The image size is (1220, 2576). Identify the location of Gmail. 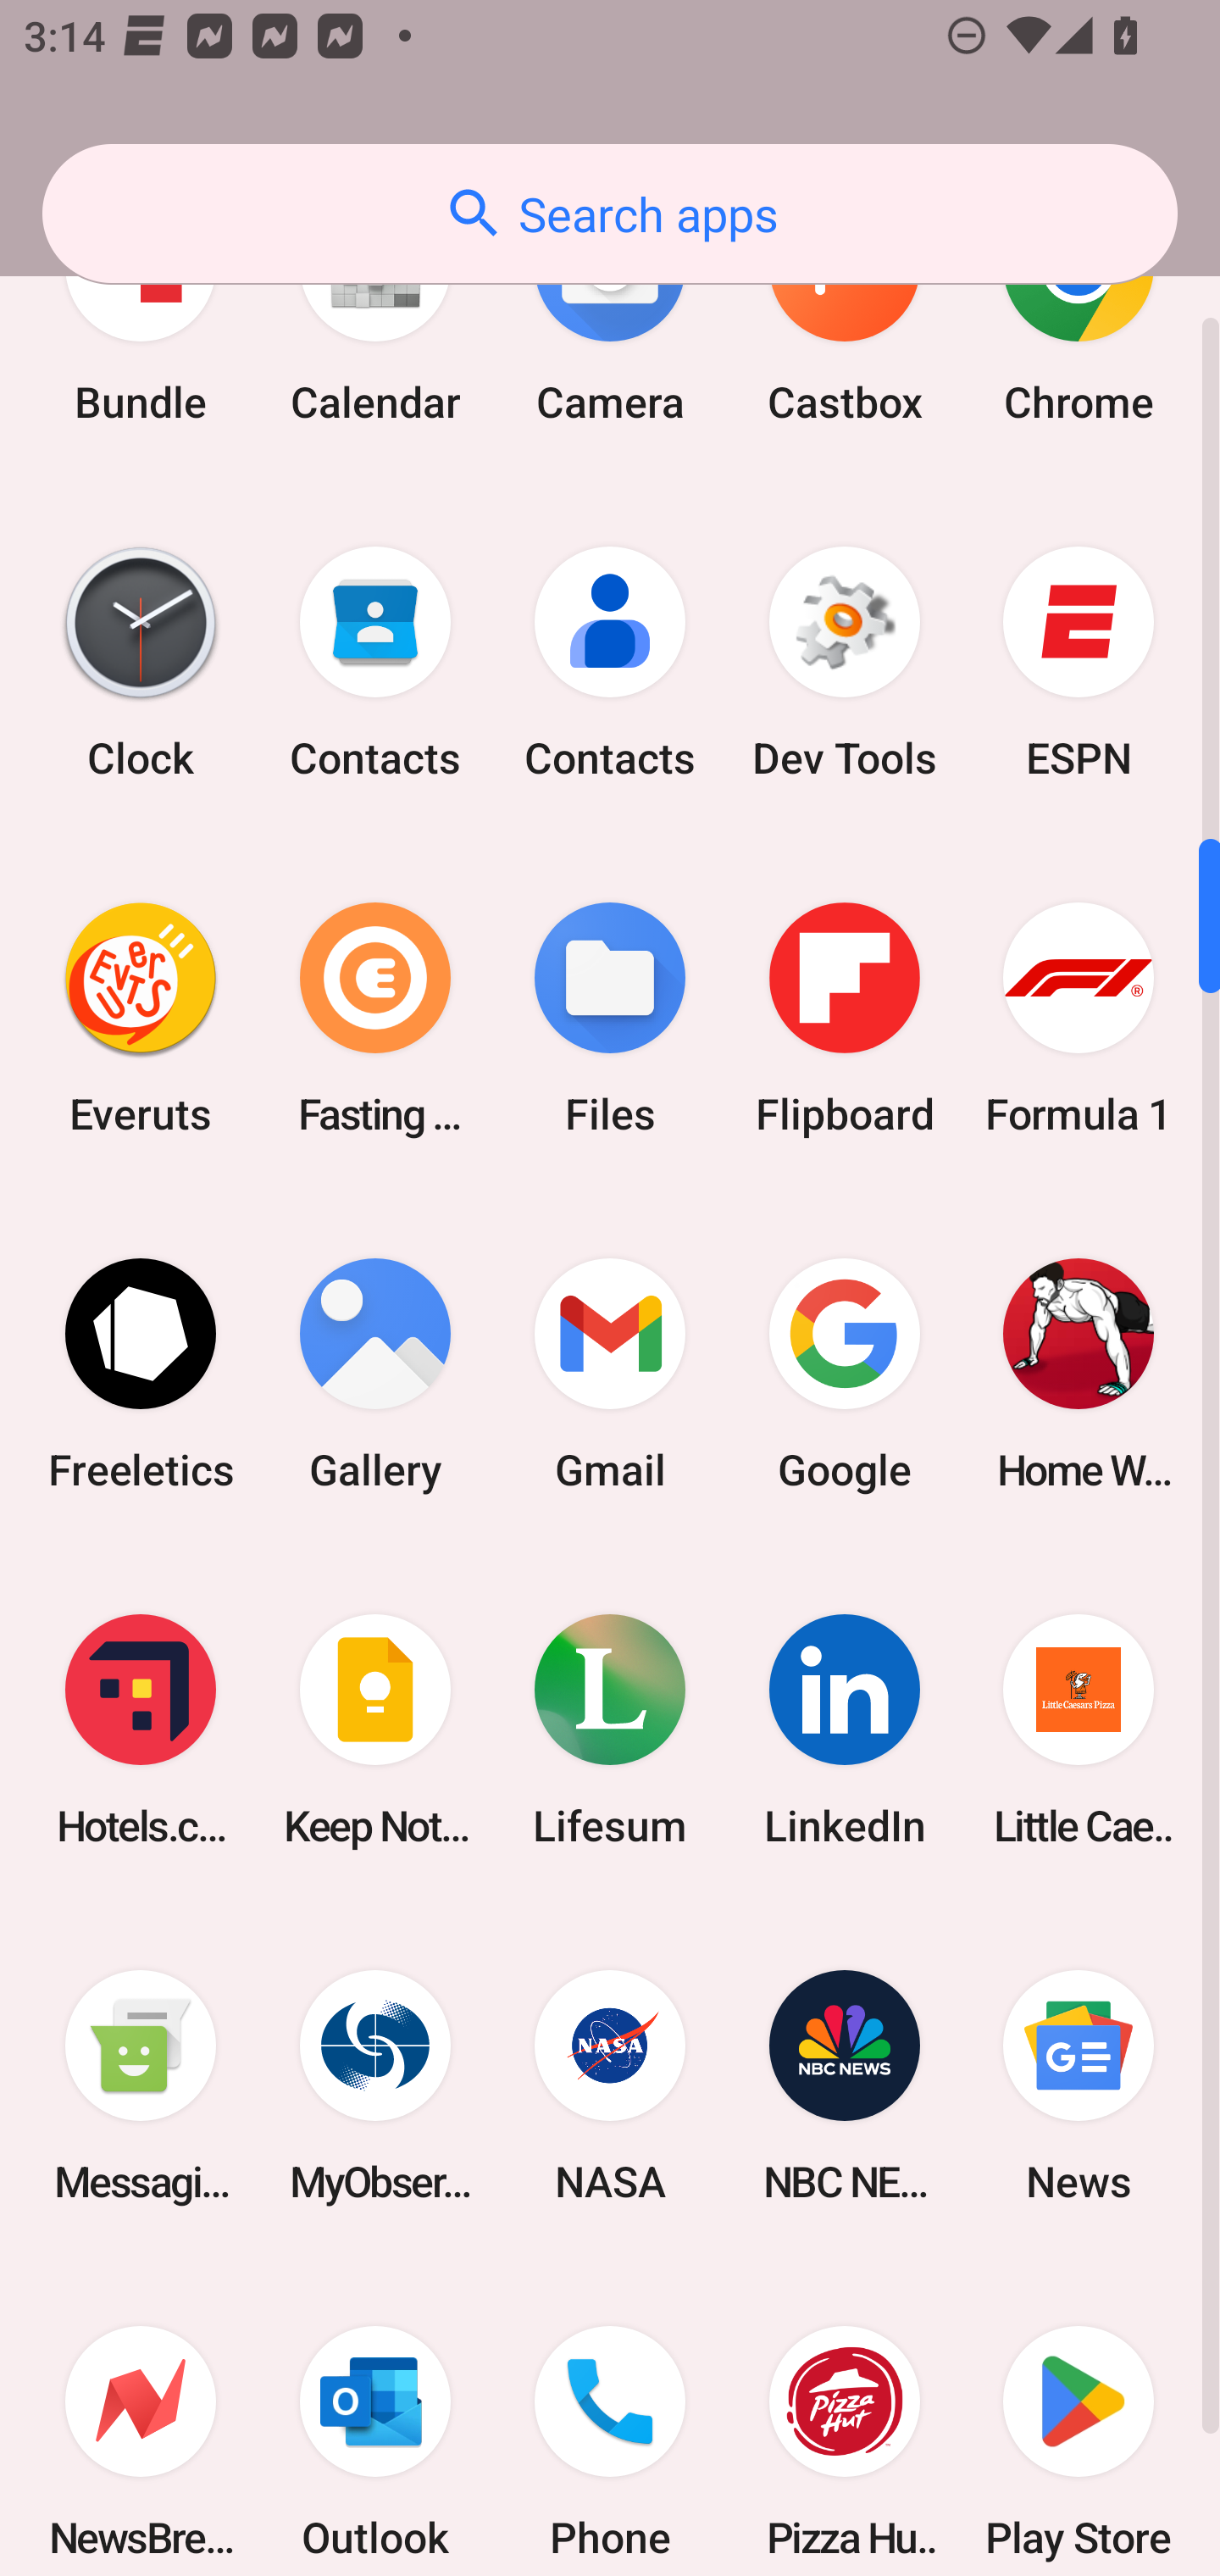
(610, 1374).